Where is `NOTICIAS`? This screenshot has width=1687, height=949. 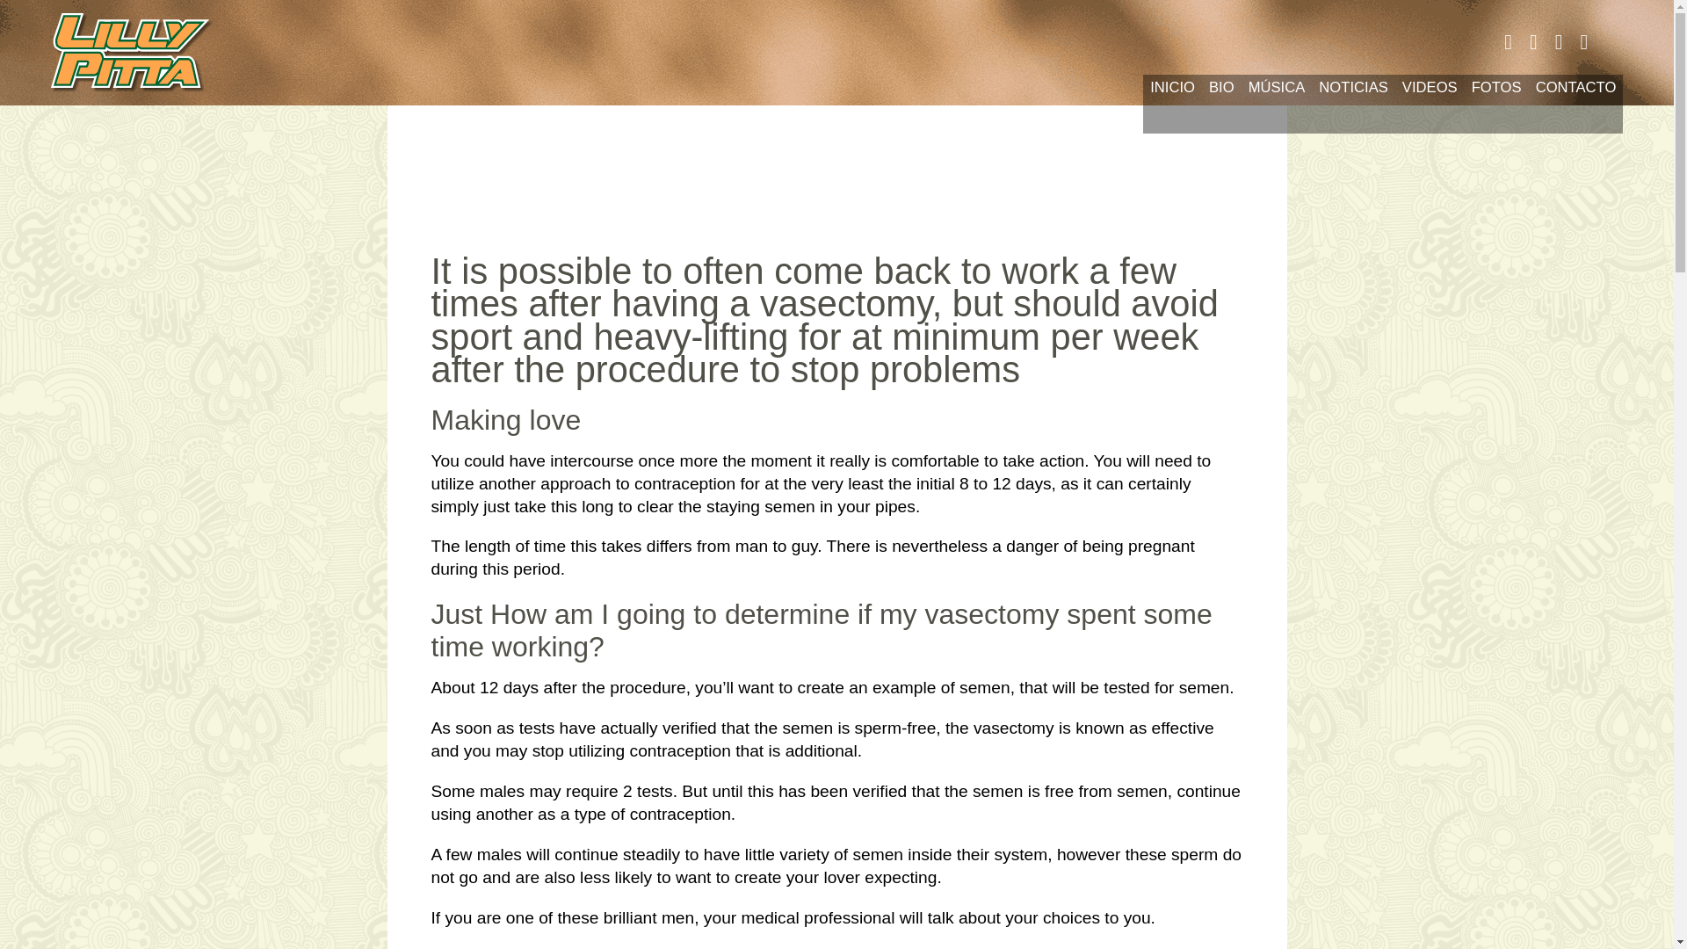 NOTICIAS is located at coordinates (1353, 104).